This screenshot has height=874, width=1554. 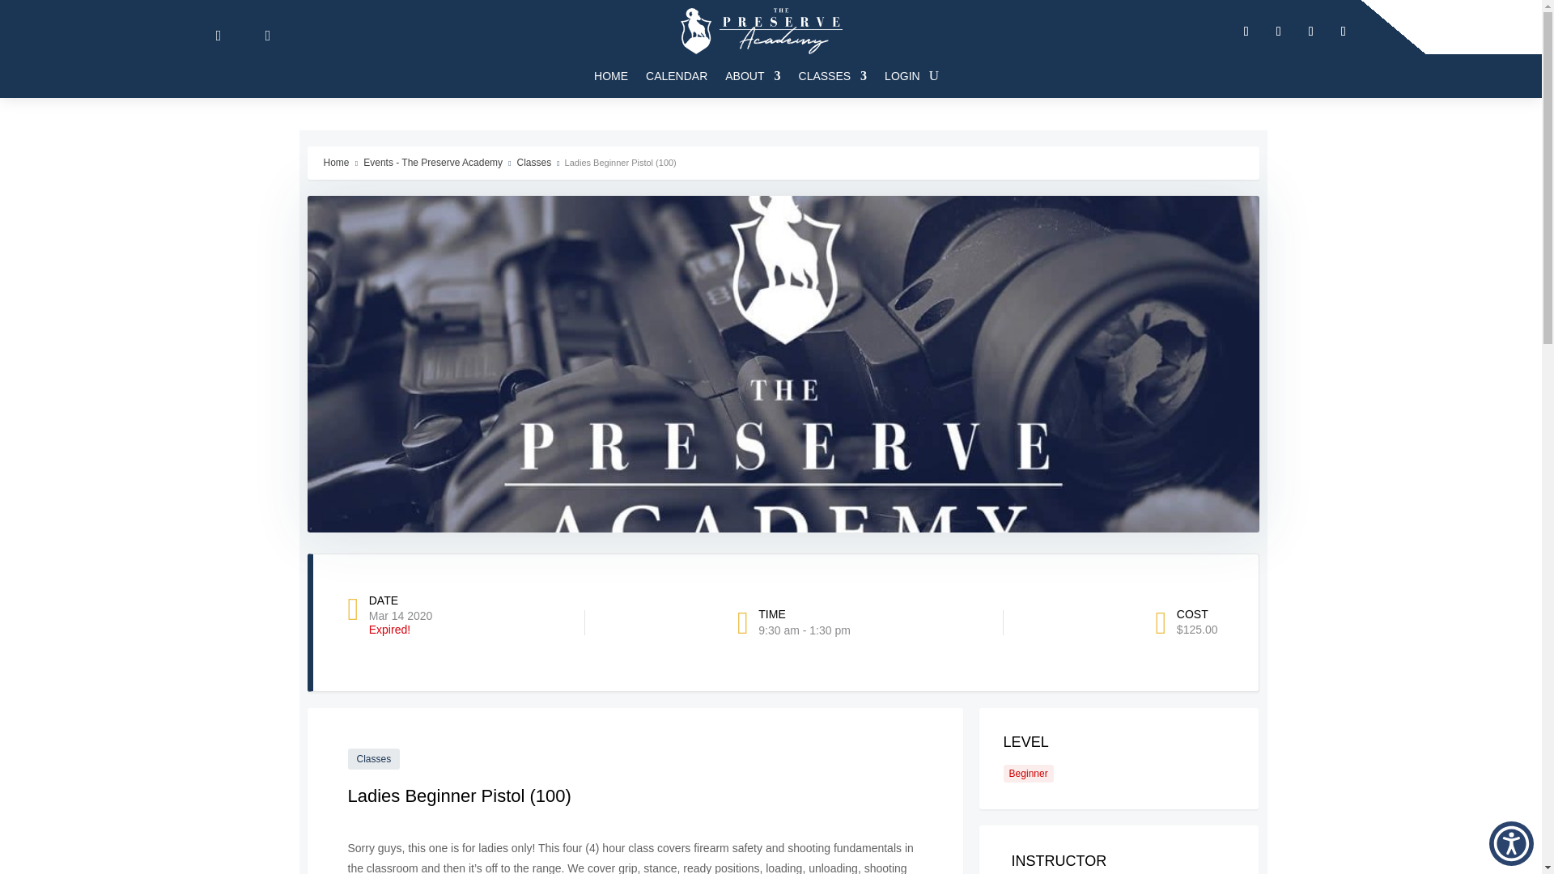 What do you see at coordinates (1310, 31) in the screenshot?
I see `Follow on LinkedIn` at bounding box center [1310, 31].